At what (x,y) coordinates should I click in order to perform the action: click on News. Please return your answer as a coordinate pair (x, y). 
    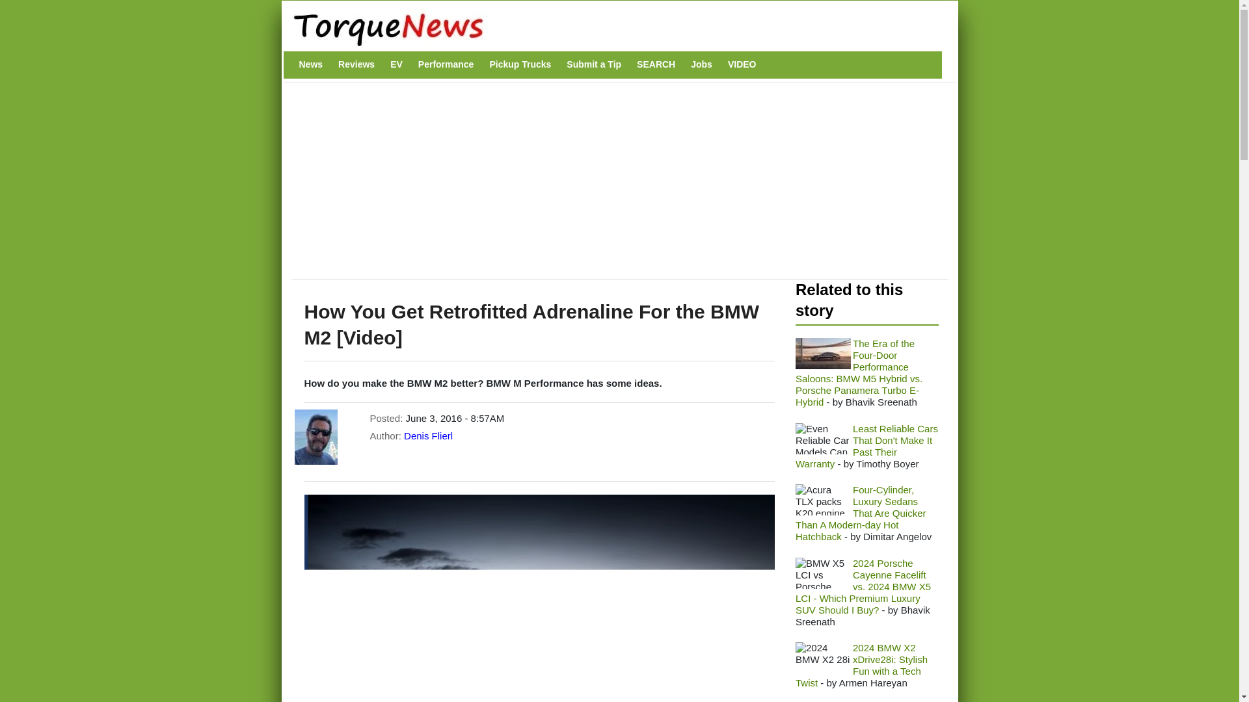
    Looking at the image, I should click on (311, 64).